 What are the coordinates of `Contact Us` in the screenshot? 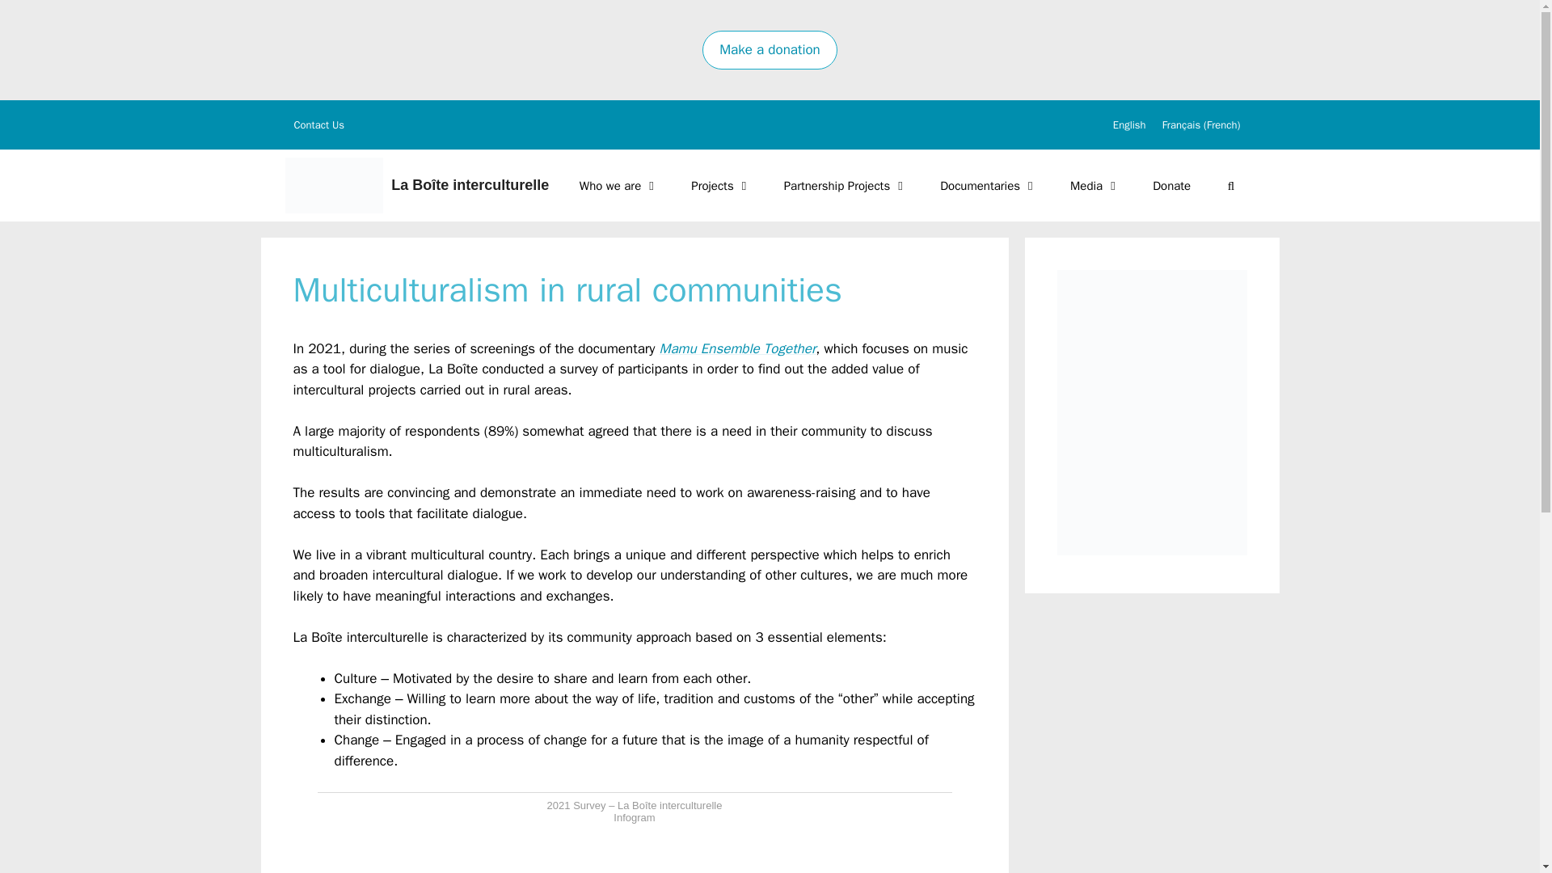 It's located at (319, 124).